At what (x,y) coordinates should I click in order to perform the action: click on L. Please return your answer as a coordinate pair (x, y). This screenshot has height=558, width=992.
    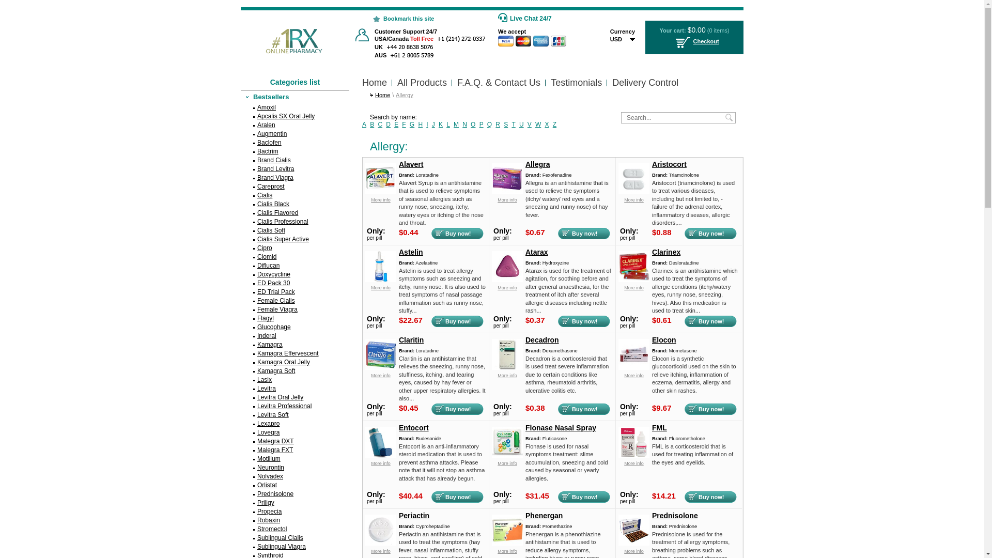
    Looking at the image, I should click on (448, 125).